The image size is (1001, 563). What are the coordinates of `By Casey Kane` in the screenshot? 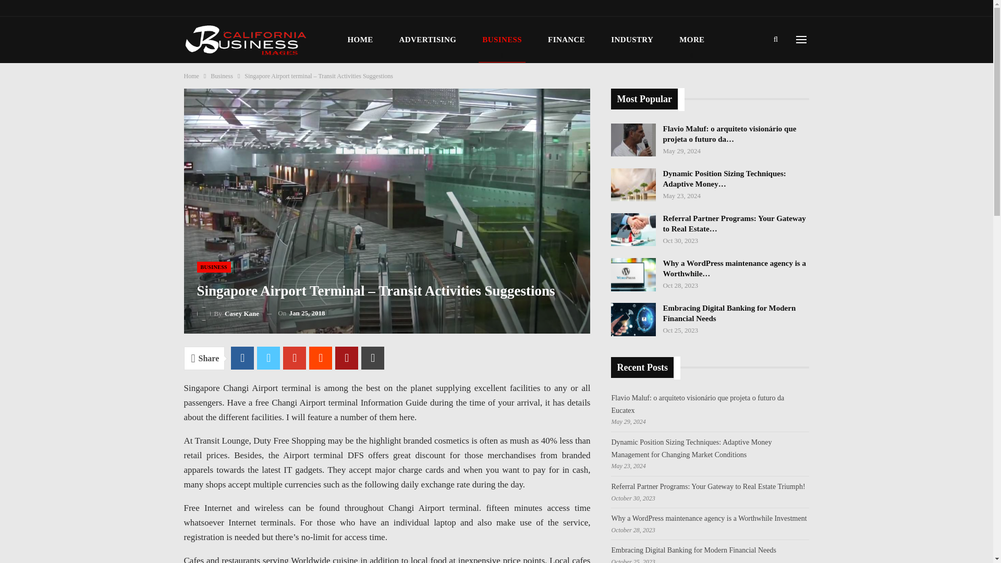 It's located at (228, 313).